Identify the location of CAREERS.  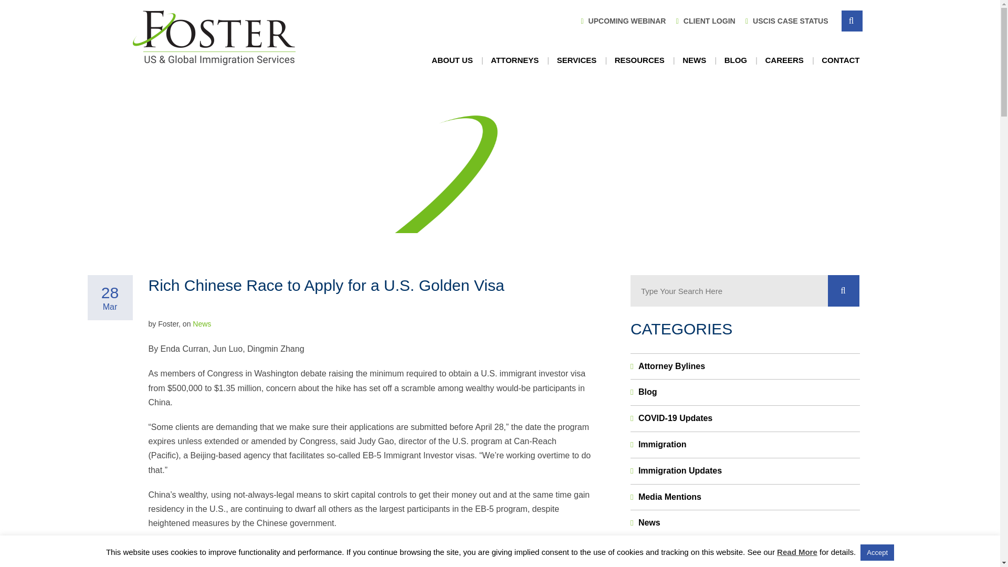
(783, 60).